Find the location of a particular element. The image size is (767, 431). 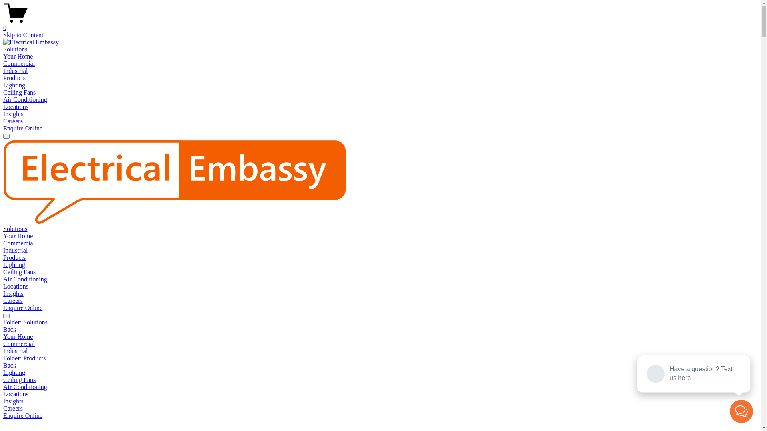

Locations is located at coordinates (16, 287).